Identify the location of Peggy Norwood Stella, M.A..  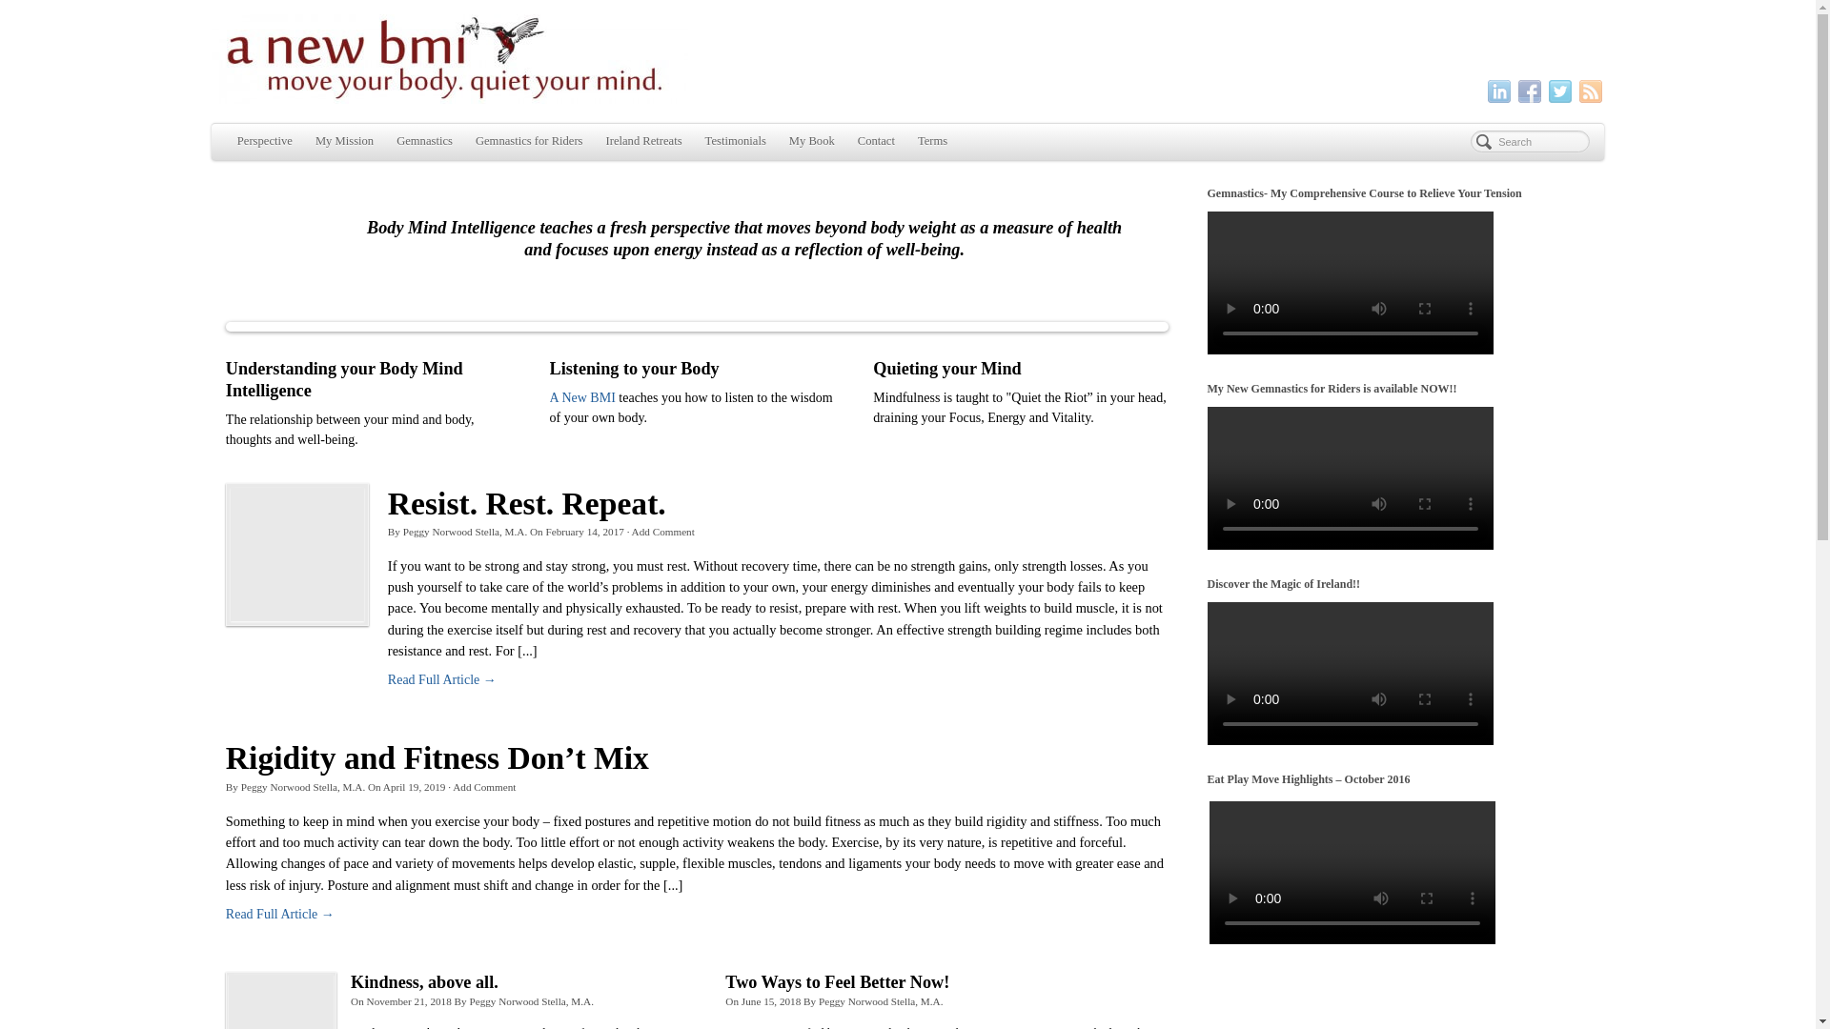
(303, 786).